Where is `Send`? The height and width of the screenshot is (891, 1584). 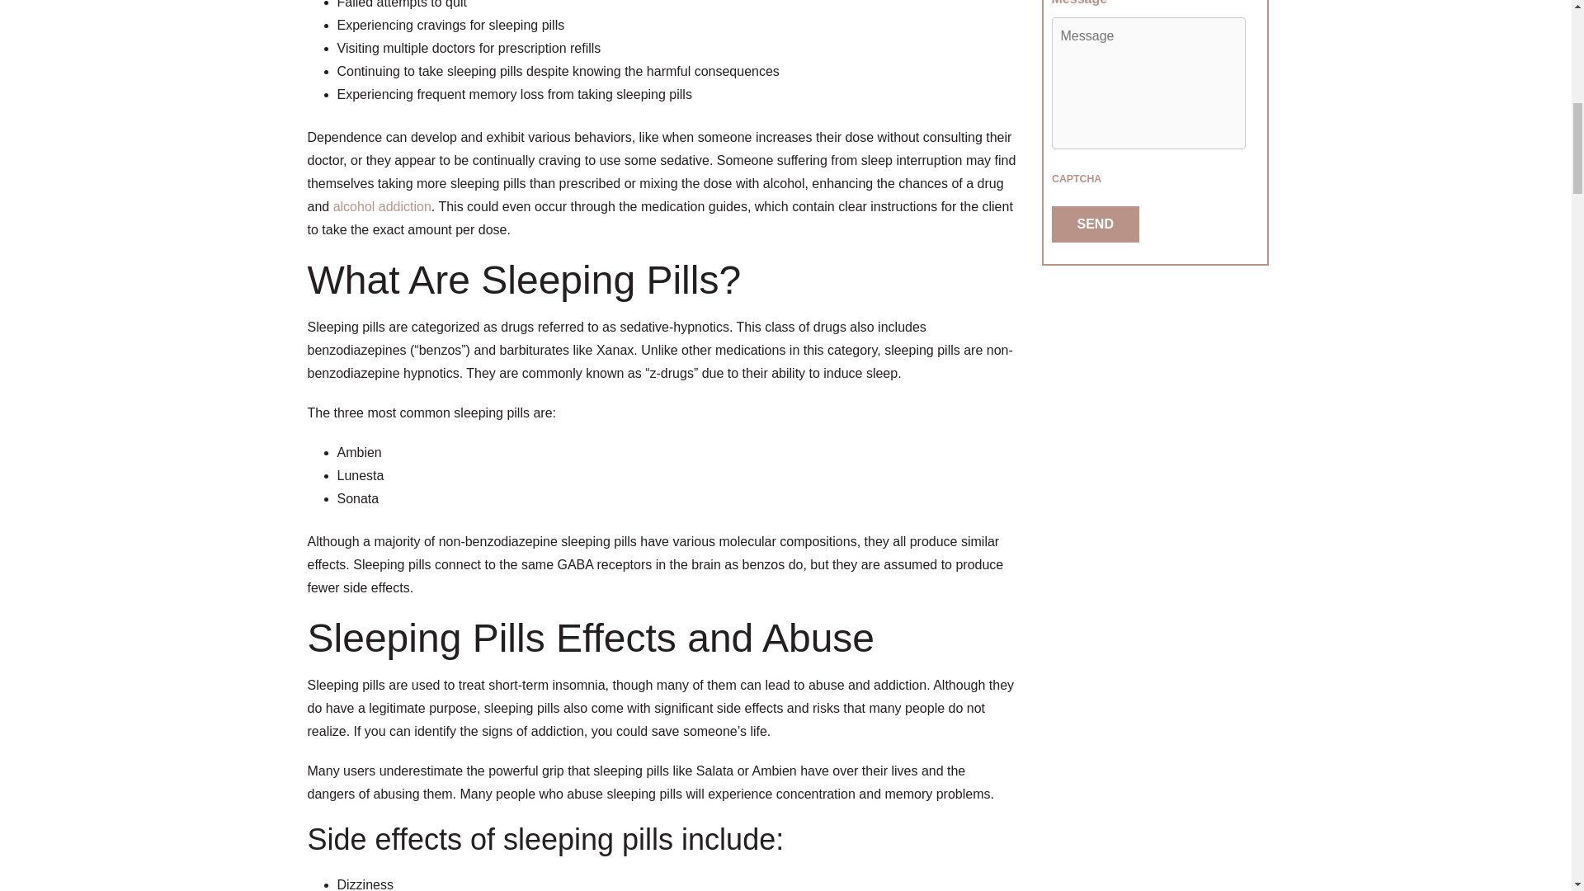
Send is located at coordinates (1095, 224).